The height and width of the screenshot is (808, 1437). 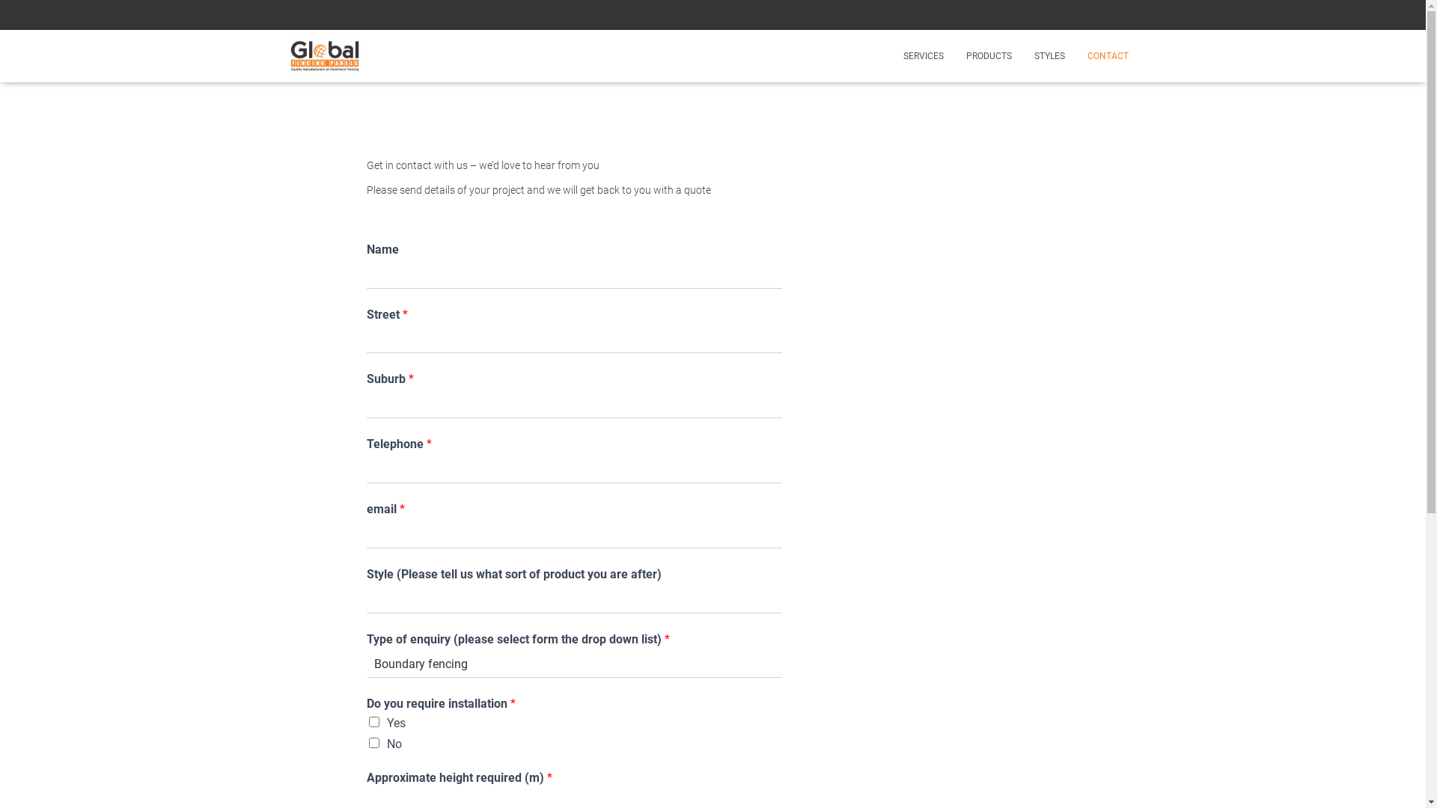 What do you see at coordinates (1108, 56) in the screenshot?
I see `CONTACT` at bounding box center [1108, 56].